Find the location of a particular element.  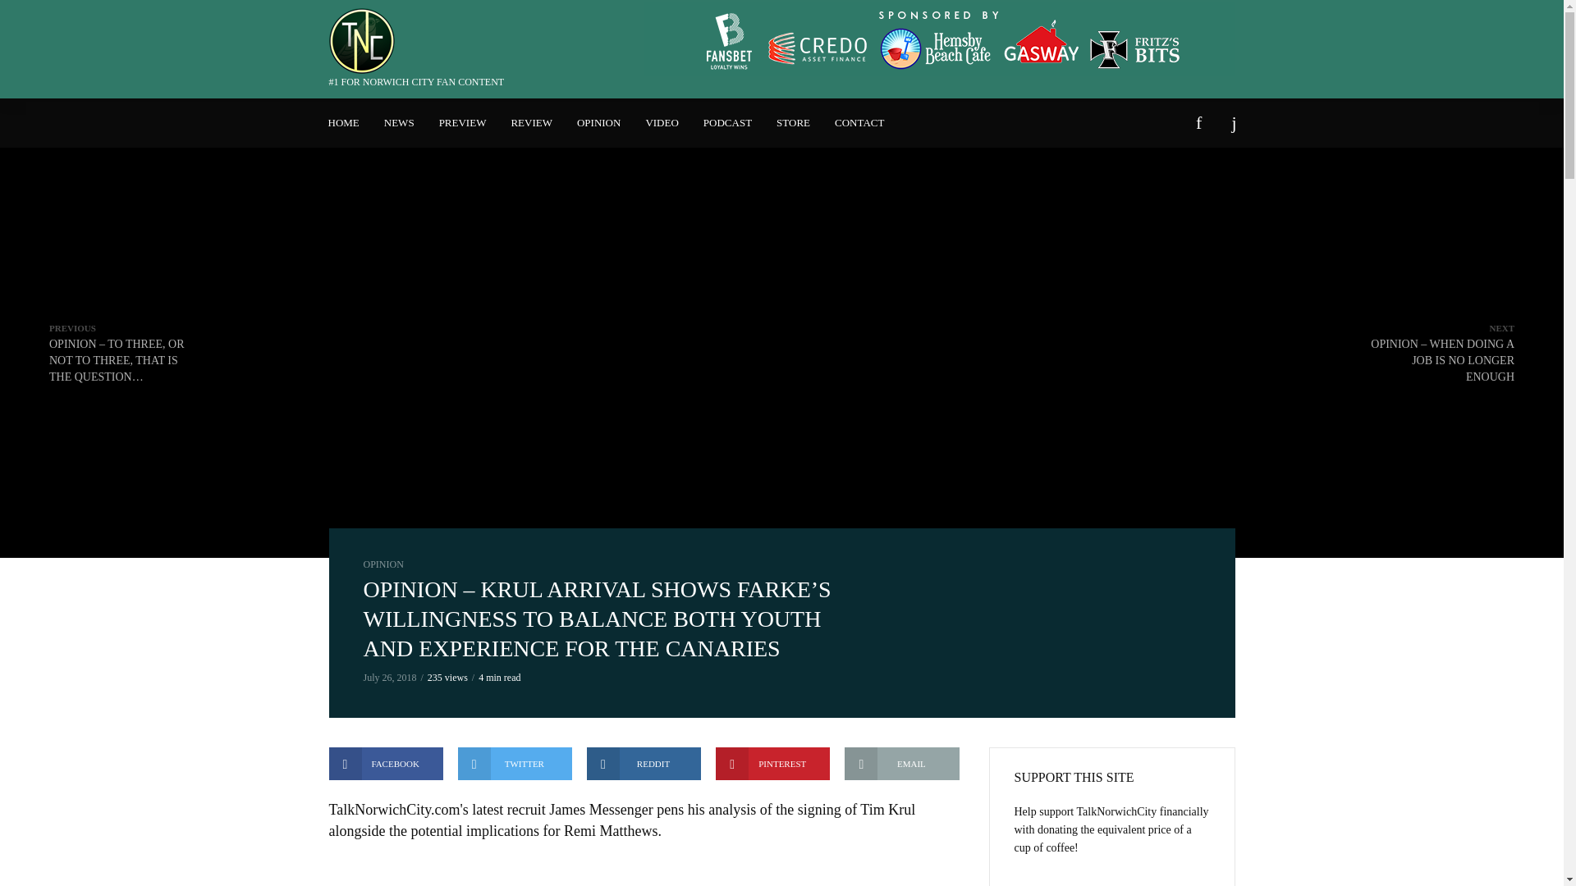

PODCAST is located at coordinates (727, 123).